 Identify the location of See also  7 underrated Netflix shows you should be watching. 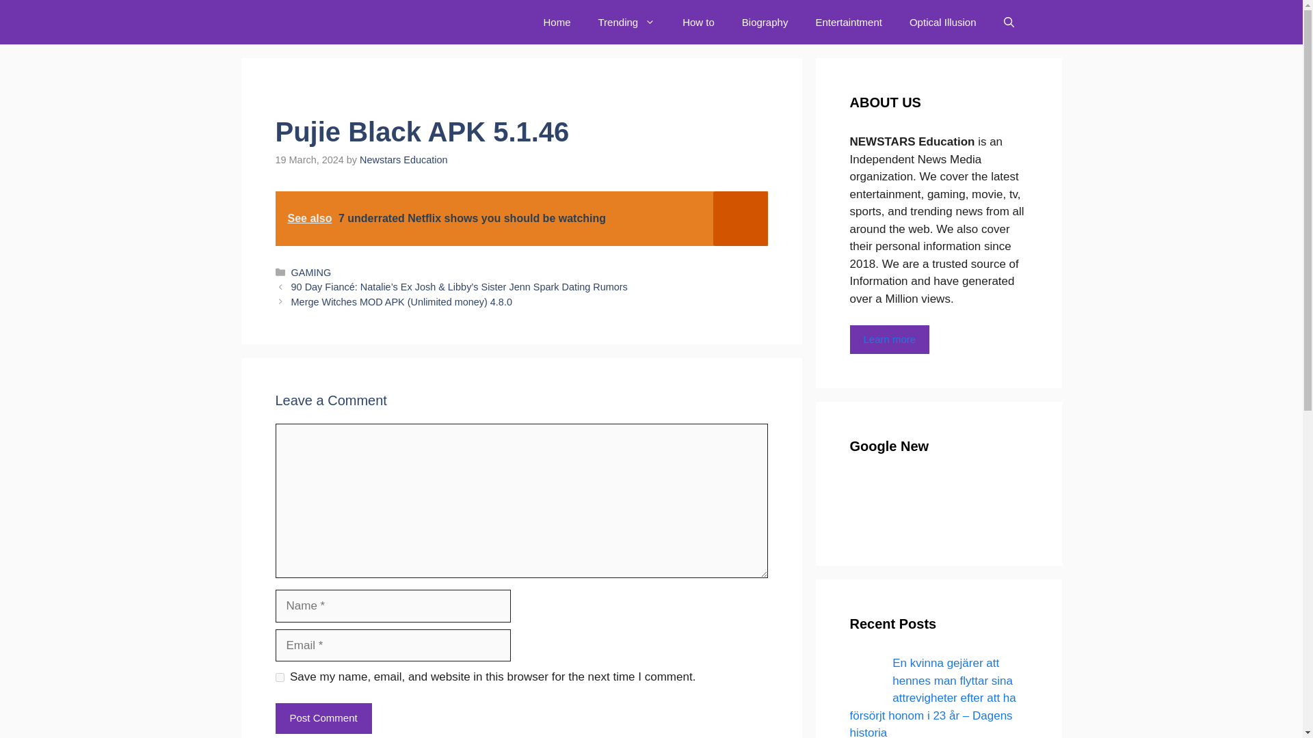
(520, 218).